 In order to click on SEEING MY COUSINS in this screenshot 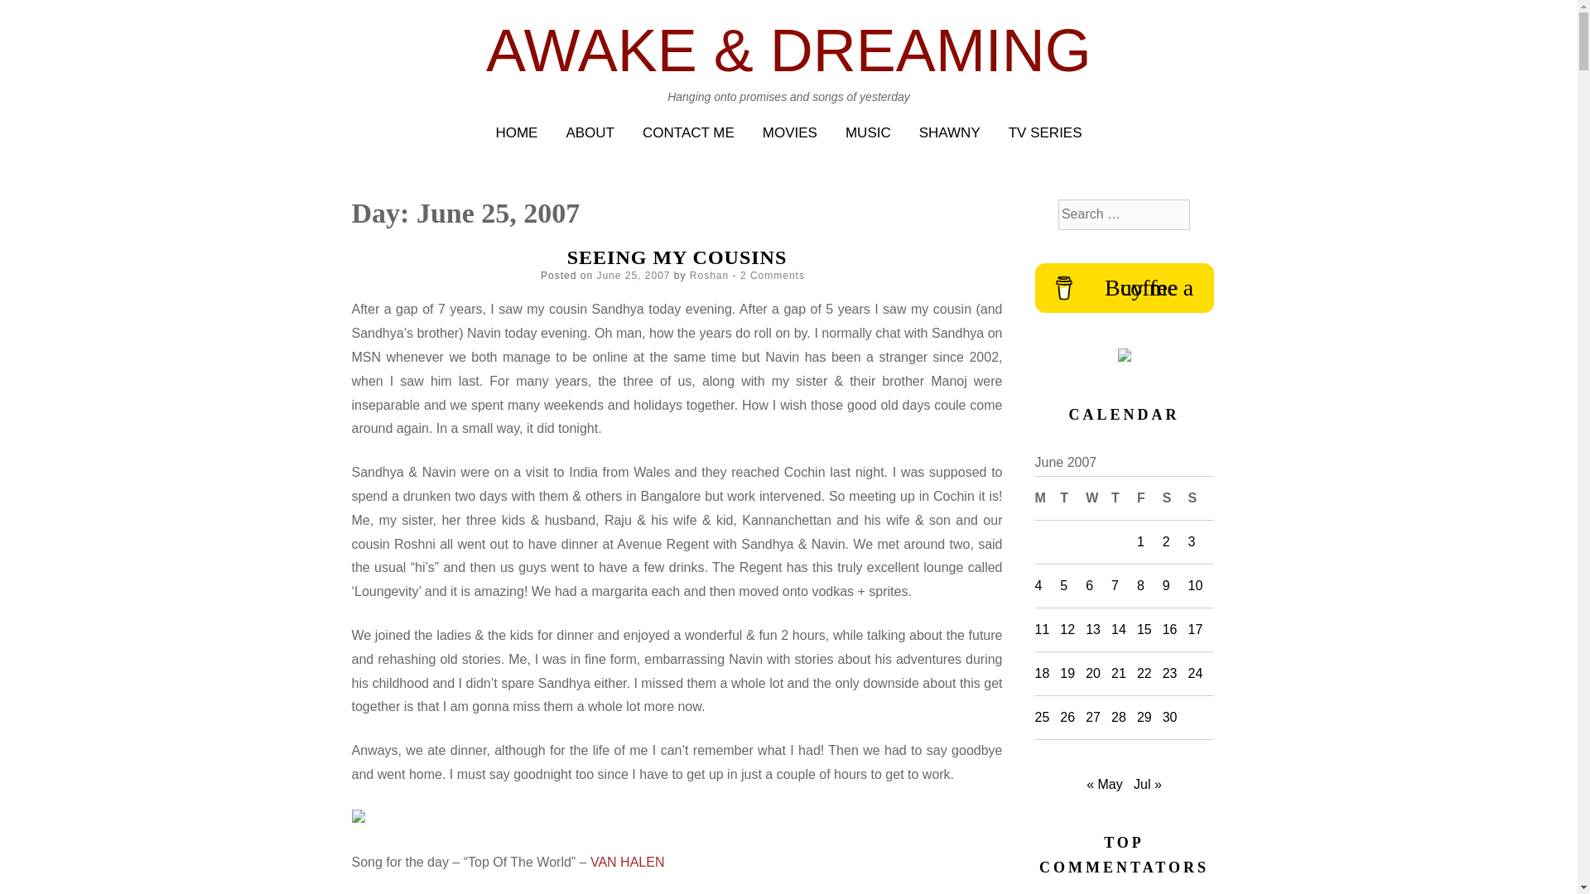, I will do `click(677, 257)`.